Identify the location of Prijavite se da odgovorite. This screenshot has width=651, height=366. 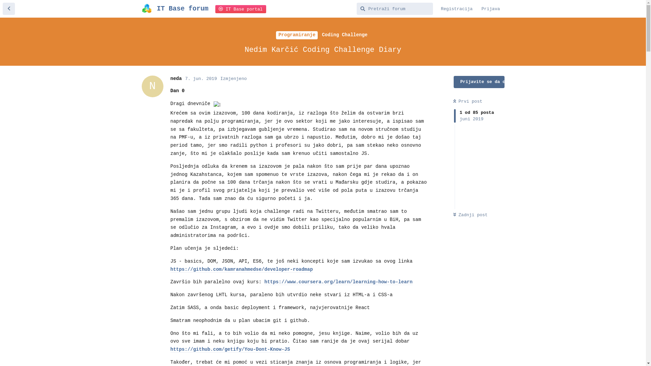
(479, 82).